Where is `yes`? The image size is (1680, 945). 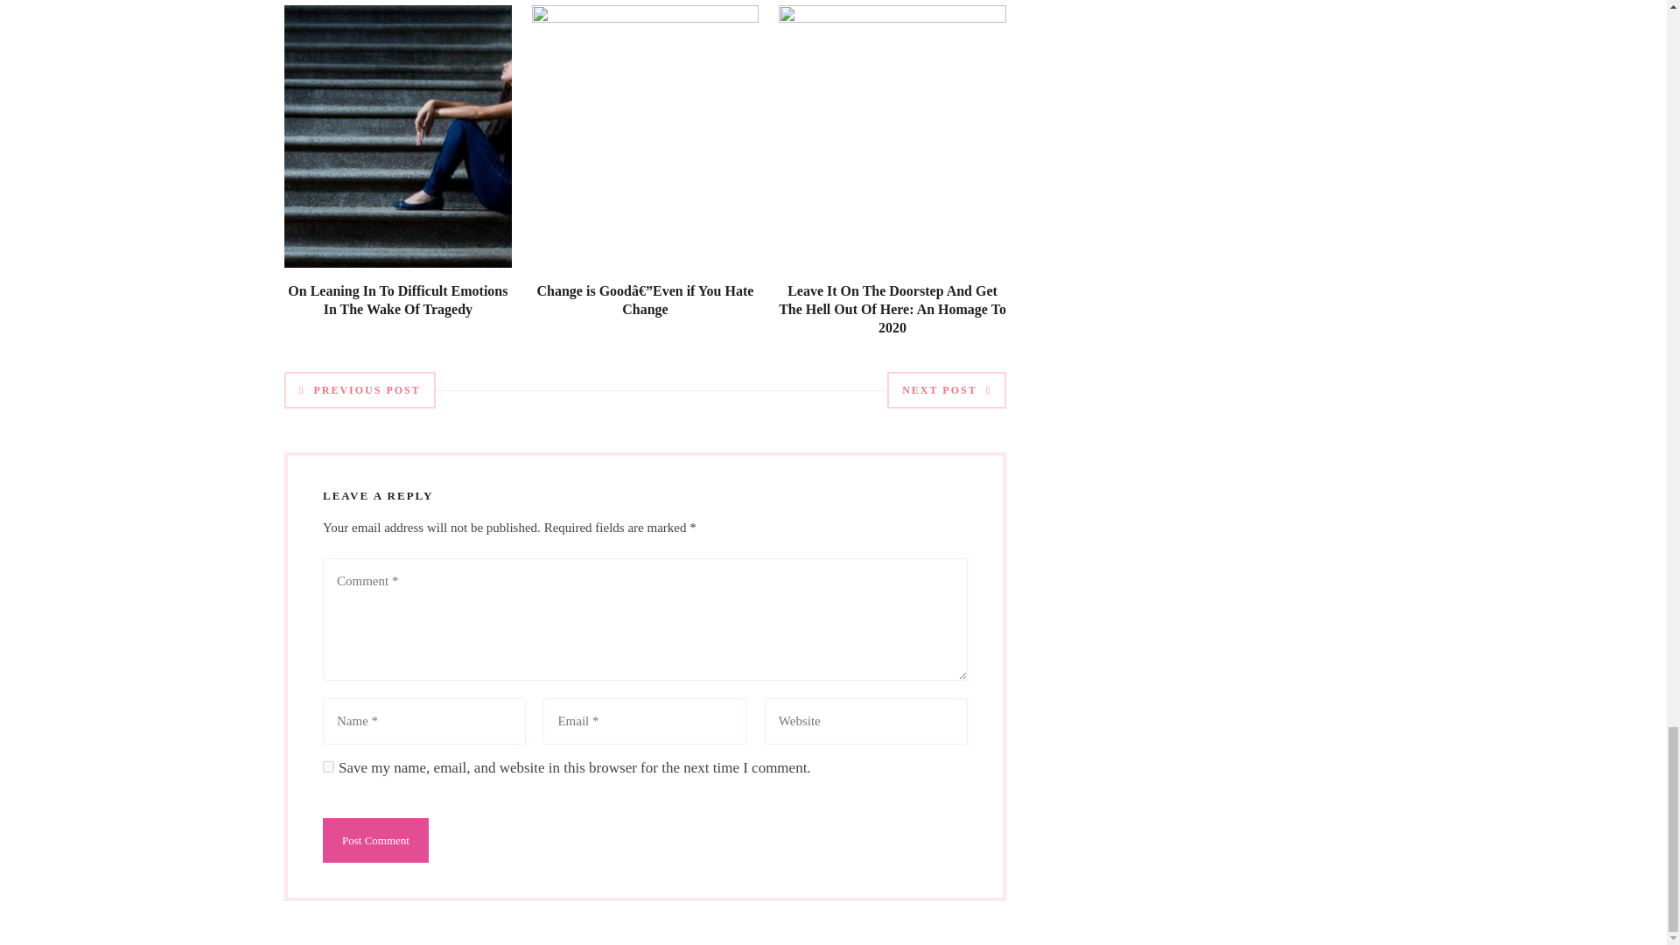 yes is located at coordinates (328, 766).